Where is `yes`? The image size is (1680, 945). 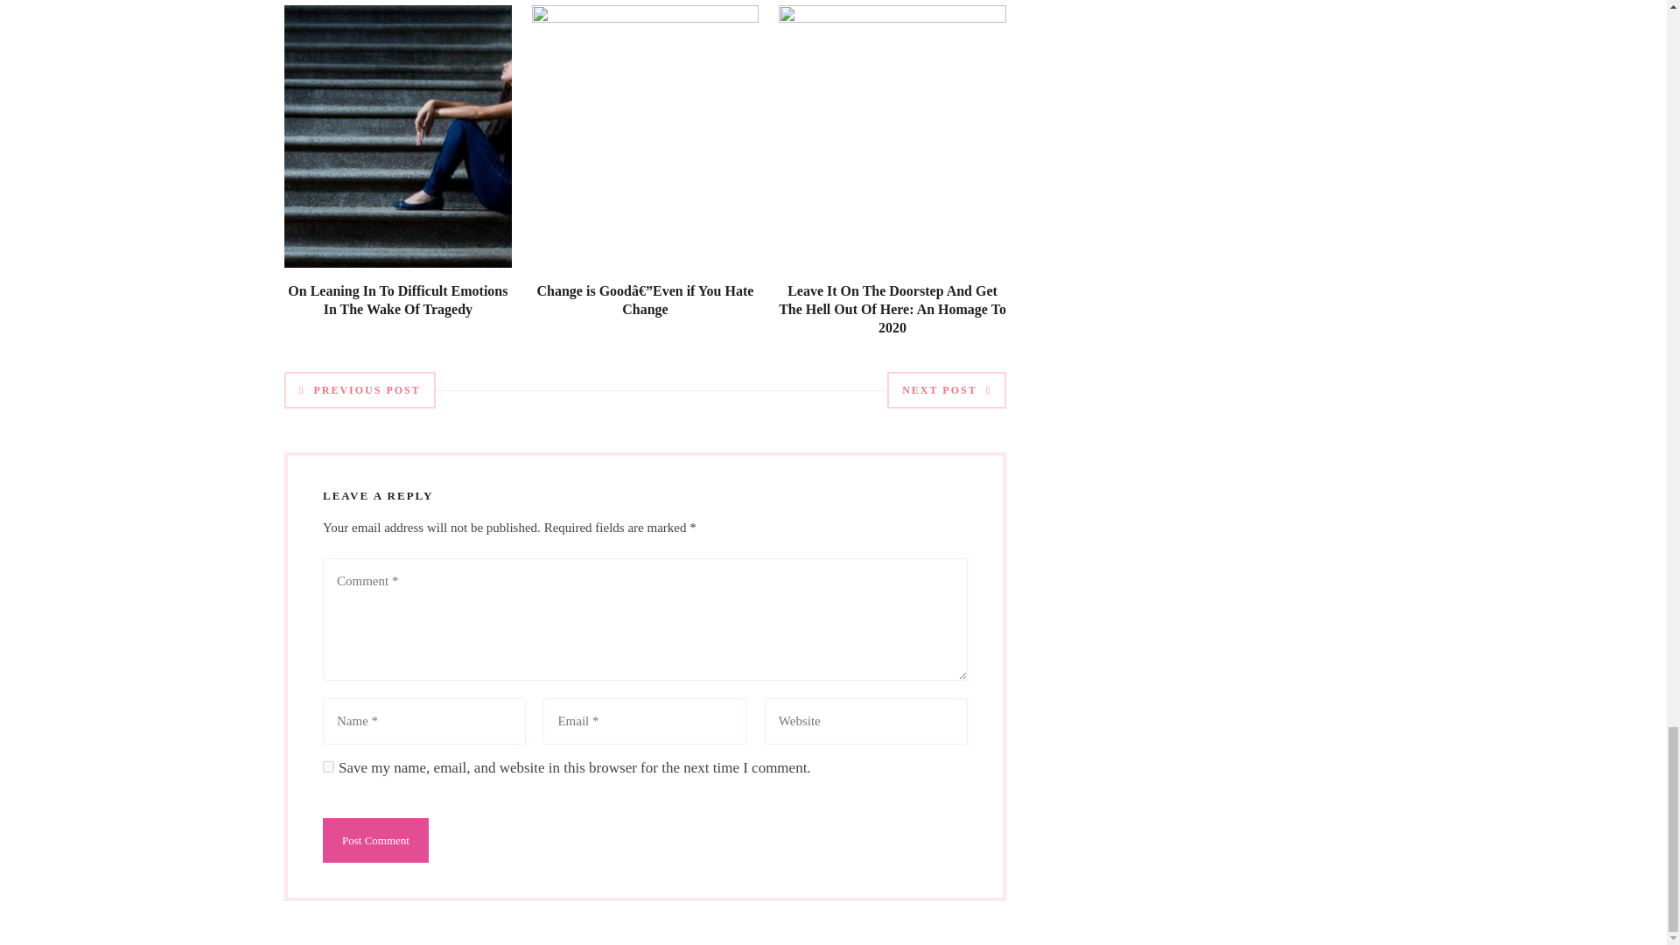 yes is located at coordinates (328, 766).